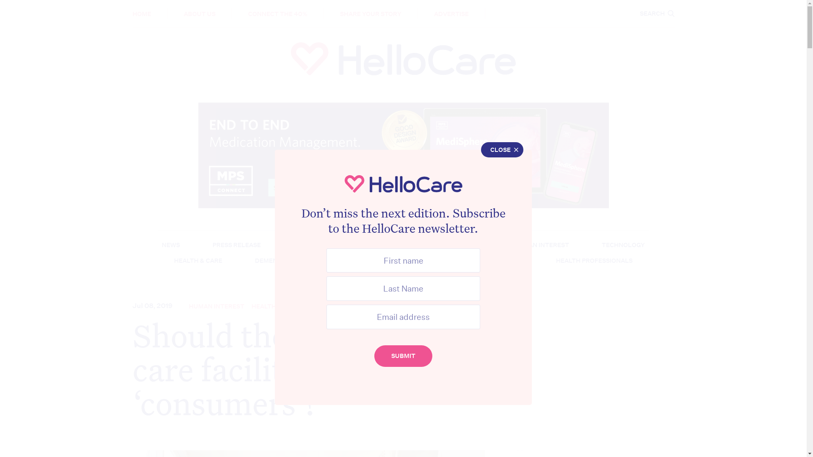  I want to click on EDUCATION, so click(445, 276).